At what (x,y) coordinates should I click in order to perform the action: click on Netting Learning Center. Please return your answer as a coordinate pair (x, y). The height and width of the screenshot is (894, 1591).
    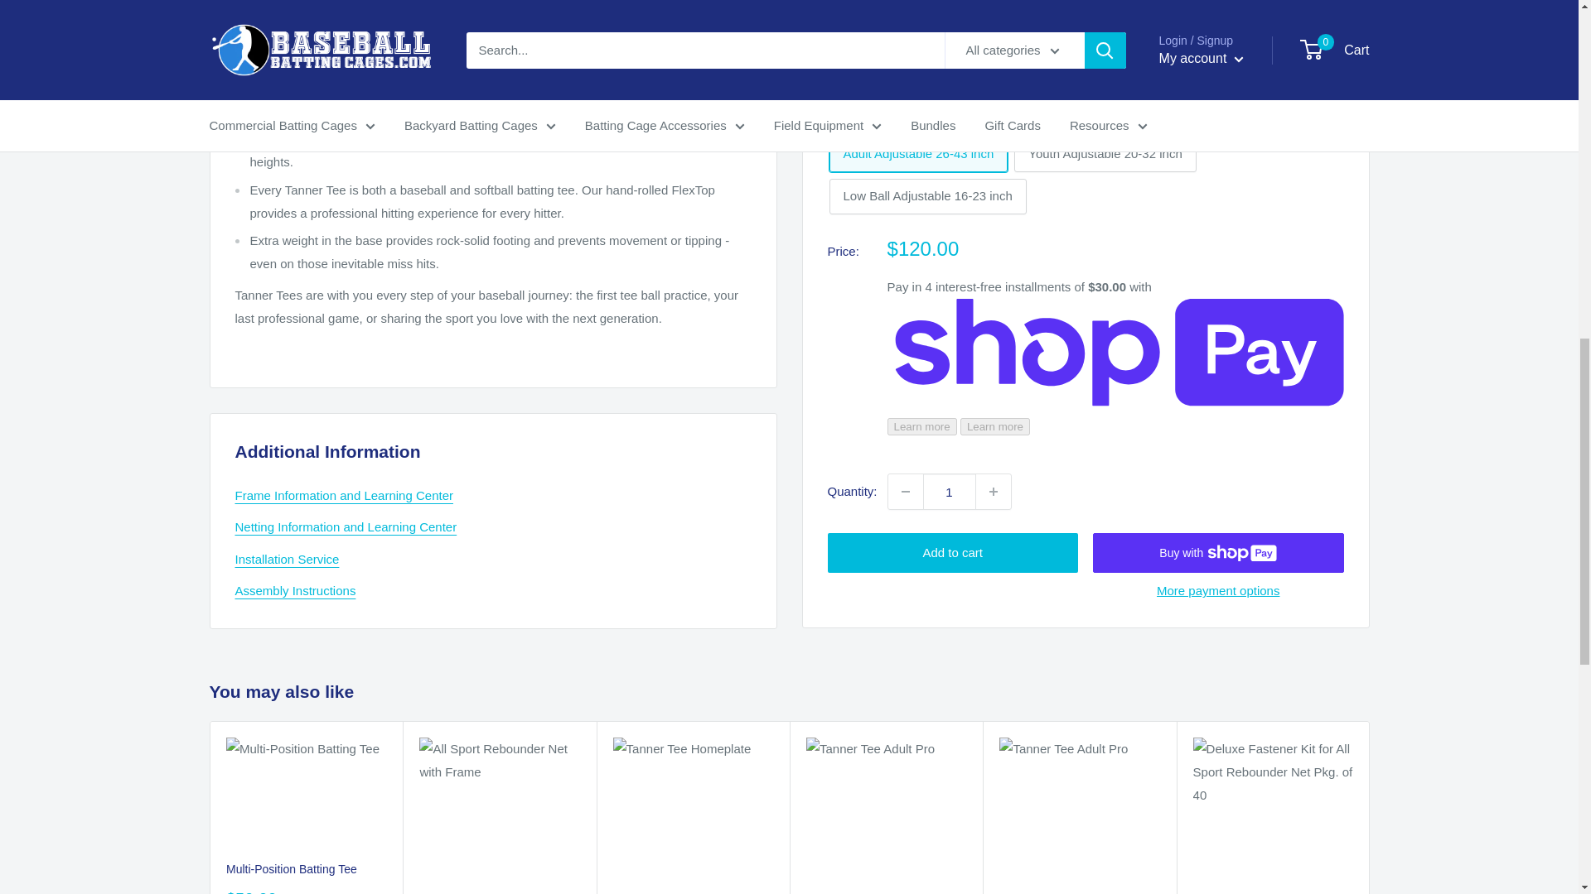
    Looking at the image, I should click on (346, 526).